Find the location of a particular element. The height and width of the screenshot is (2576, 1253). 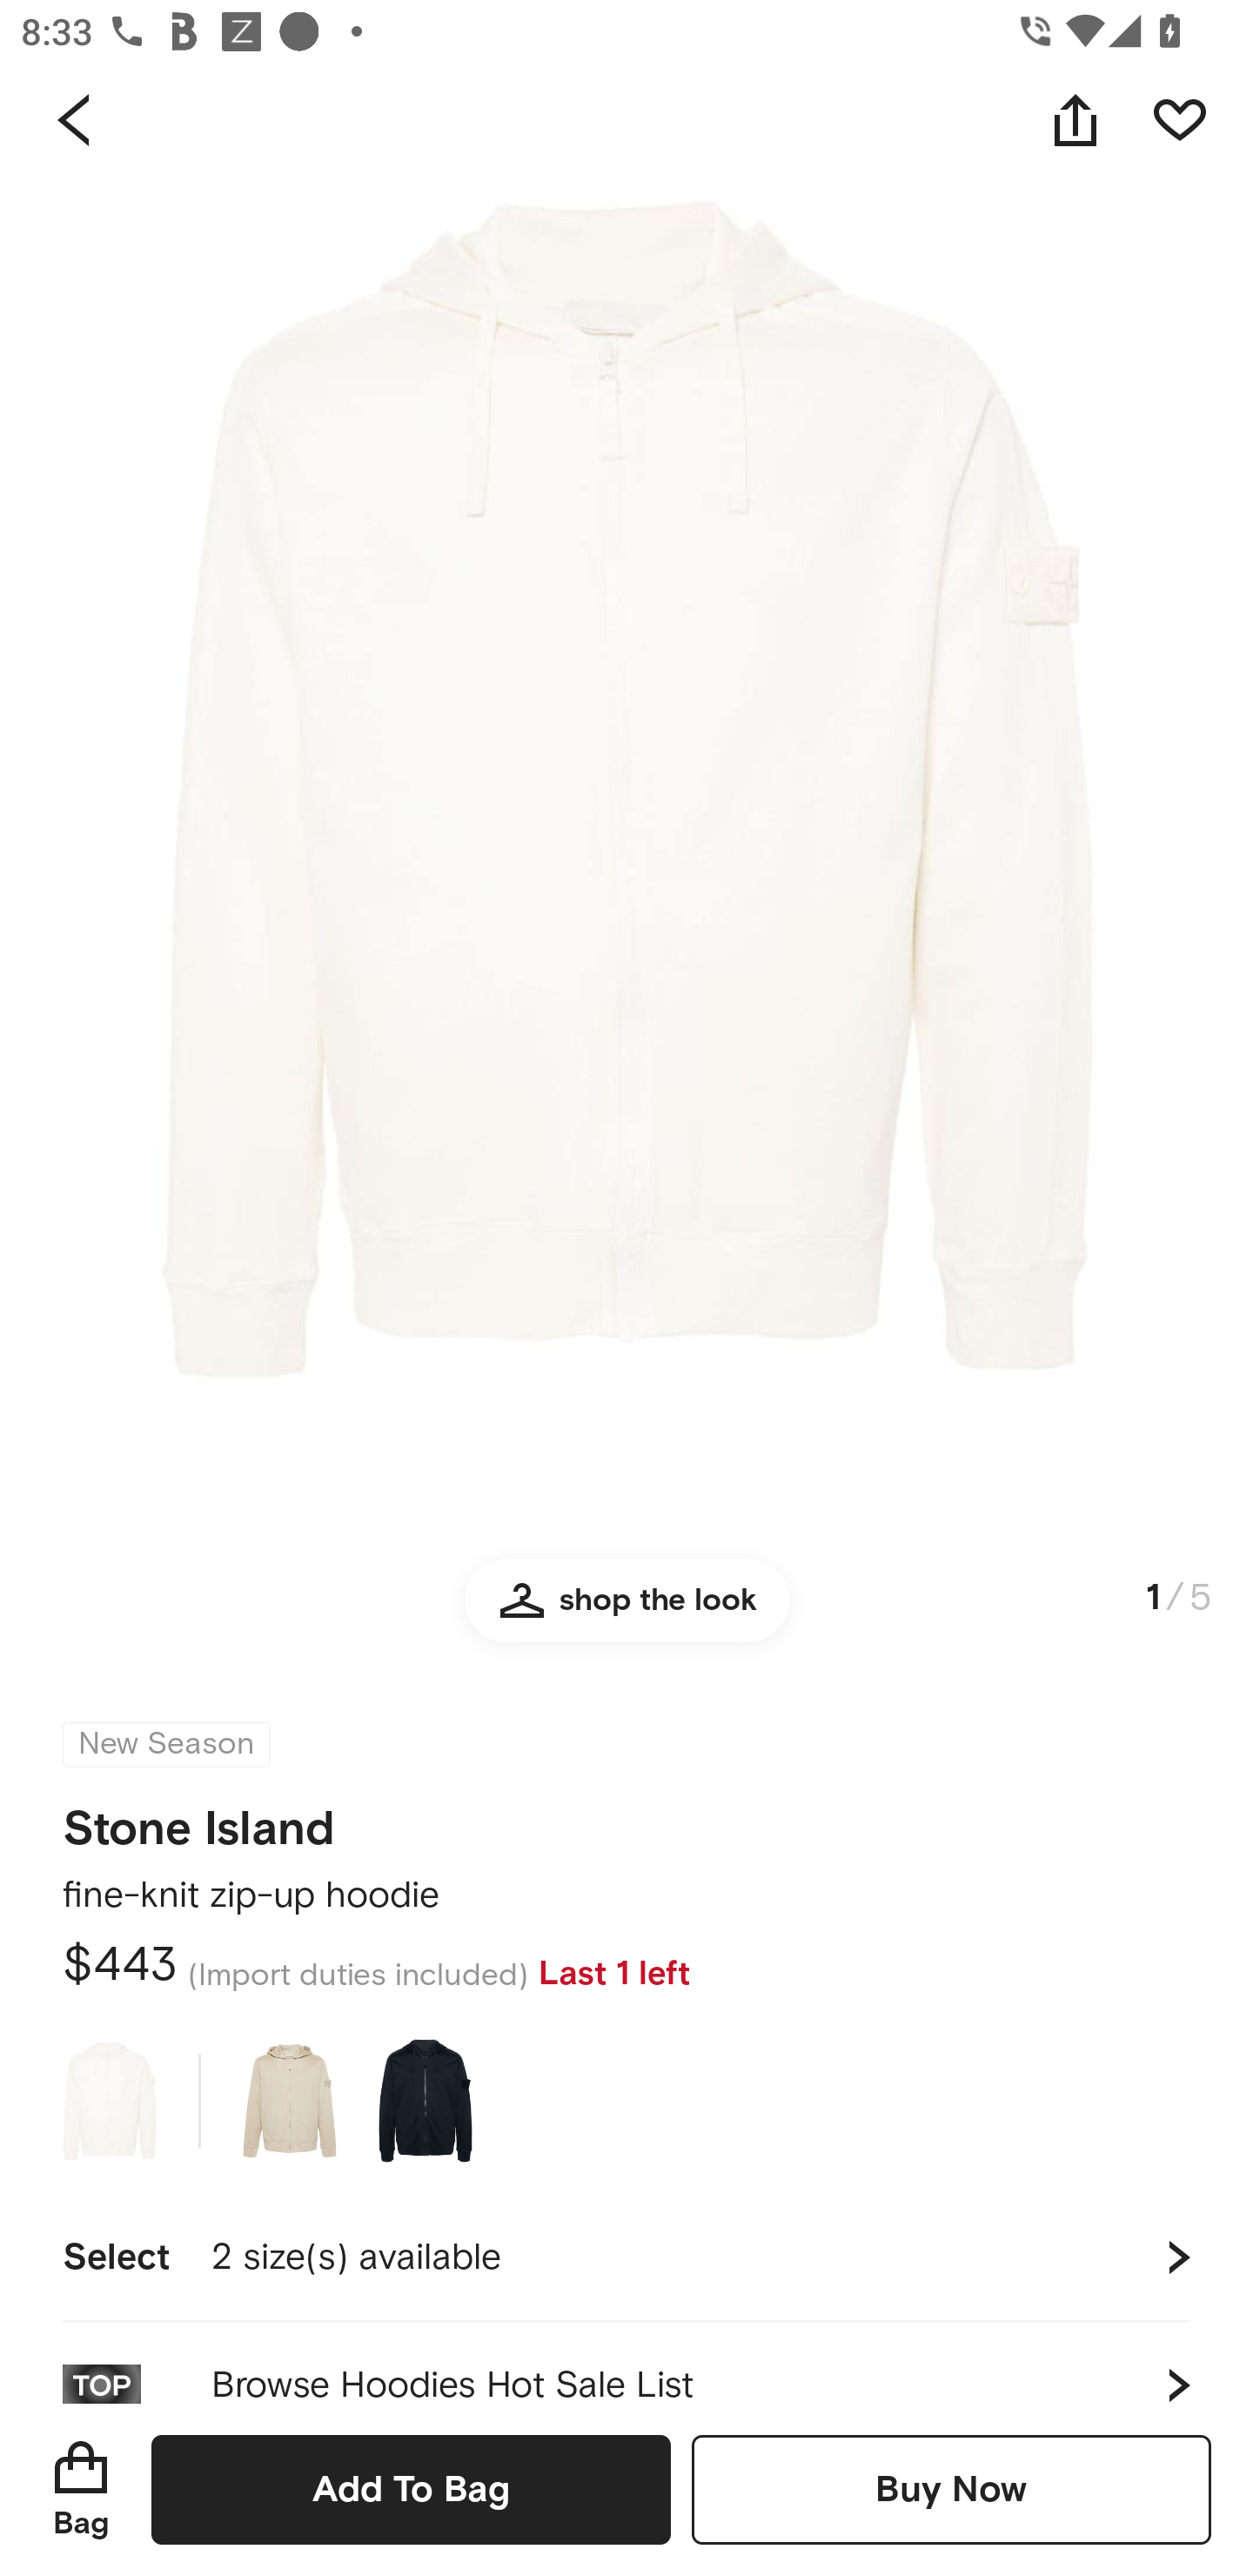

Select 2 size(s) available is located at coordinates (626, 2257).